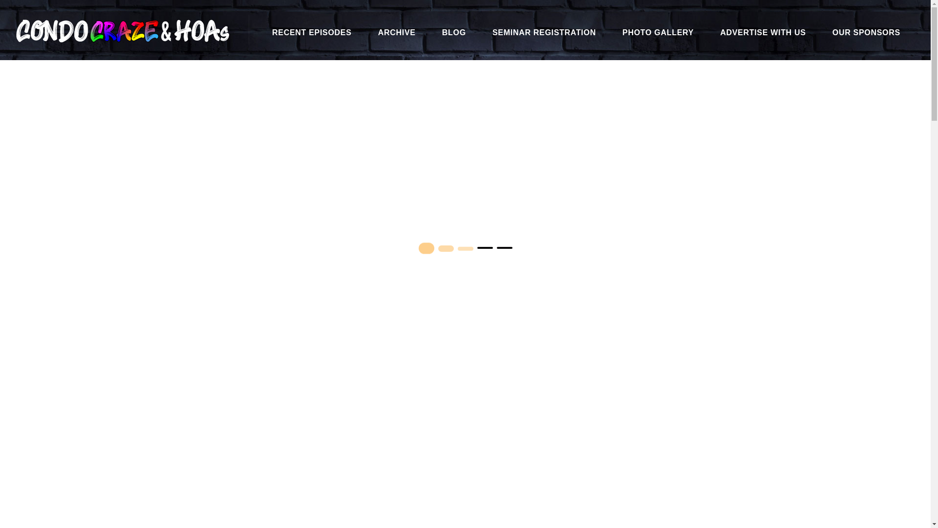  What do you see at coordinates (312, 32) in the screenshot?
I see `RECENT EPISODES` at bounding box center [312, 32].